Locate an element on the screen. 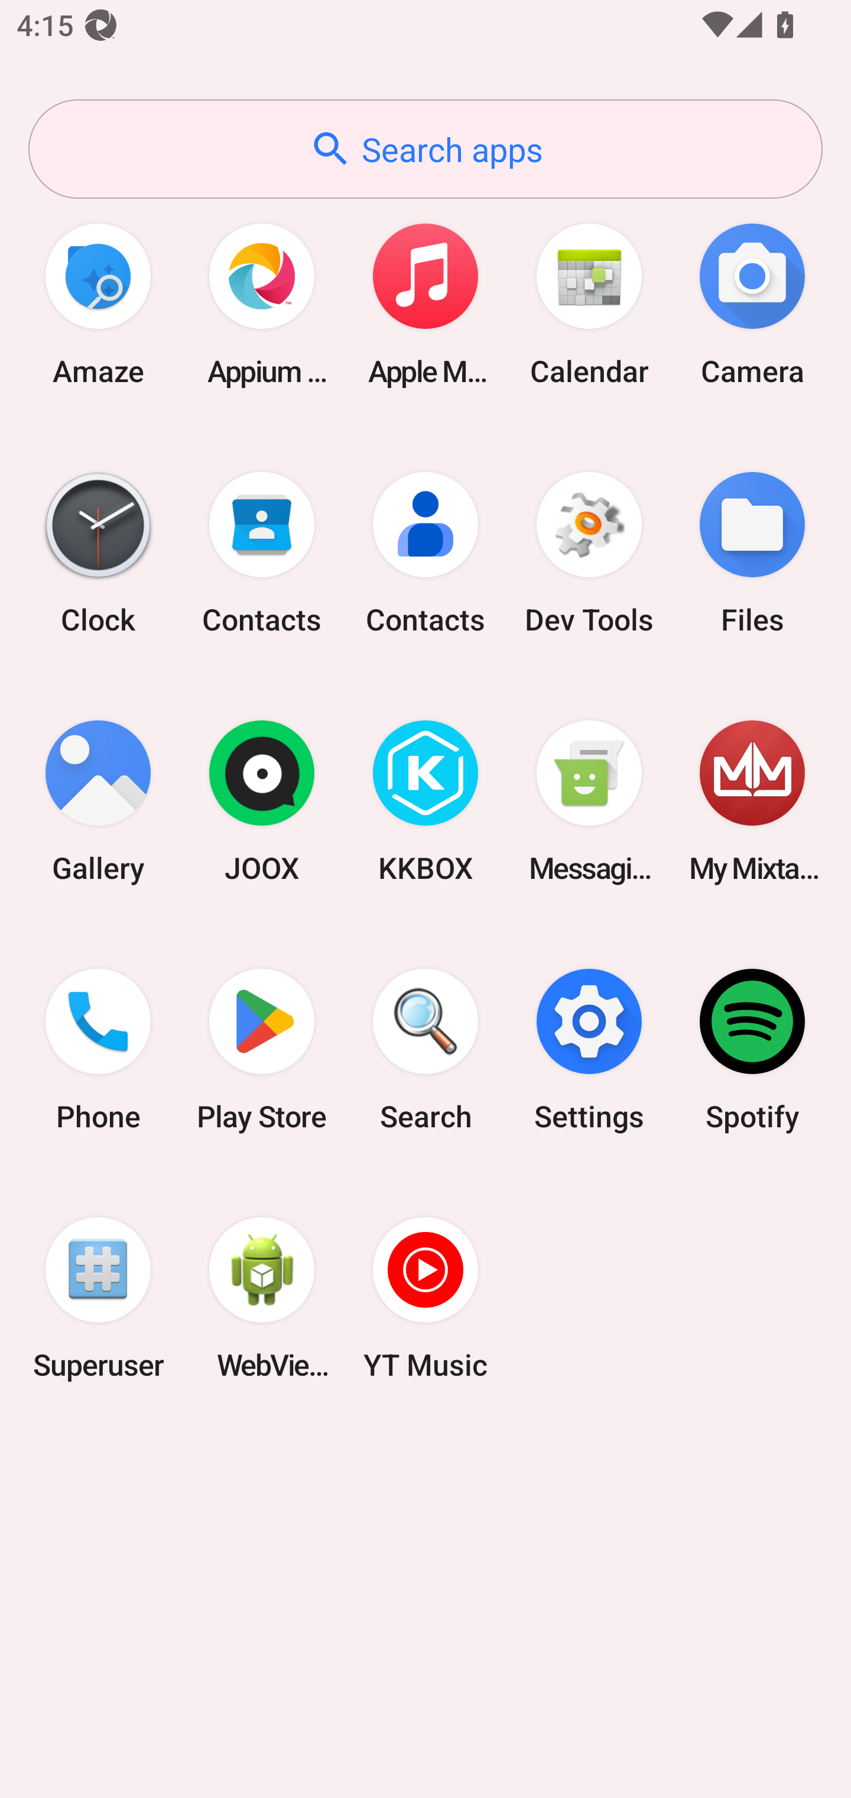 This screenshot has width=851, height=1798. Amaze is located at coordinates (98, 304).